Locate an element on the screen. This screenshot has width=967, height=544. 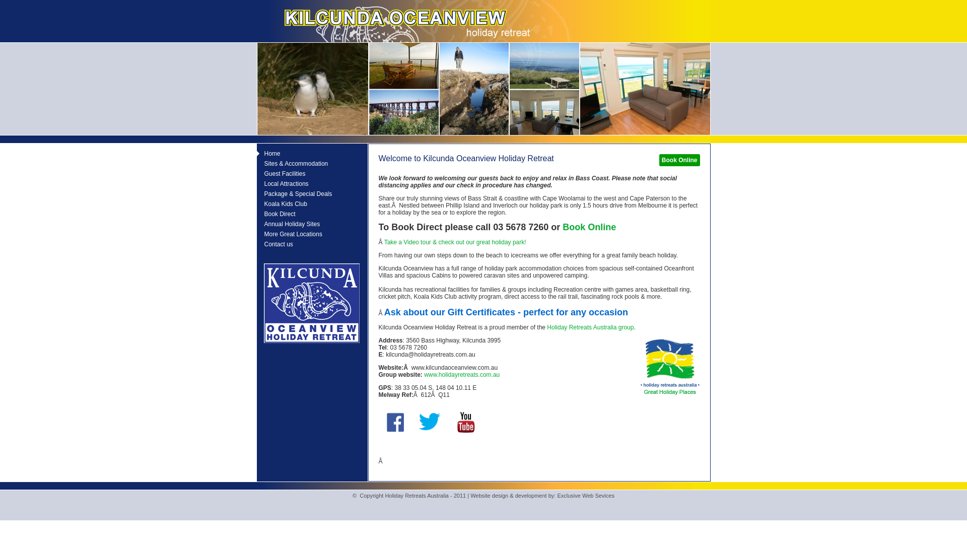
Contact us is located at coordinates (275, 244).